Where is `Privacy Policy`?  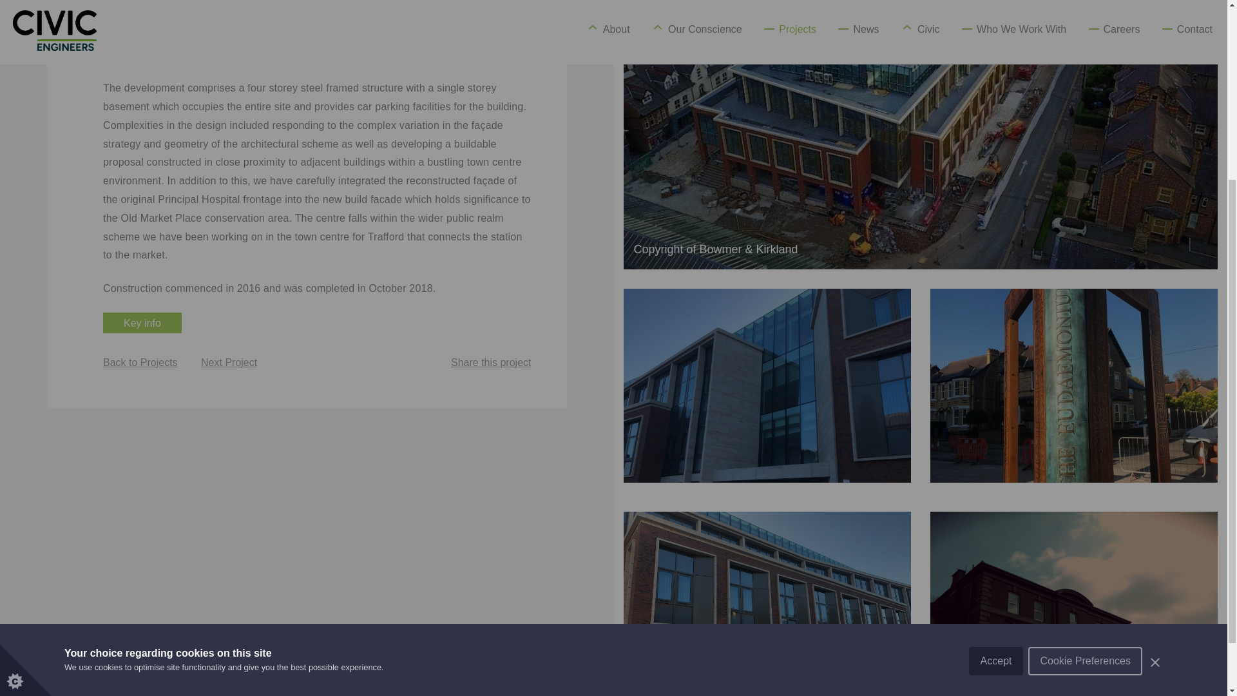
Privacy Policy is located at coordinates (1187, 429).